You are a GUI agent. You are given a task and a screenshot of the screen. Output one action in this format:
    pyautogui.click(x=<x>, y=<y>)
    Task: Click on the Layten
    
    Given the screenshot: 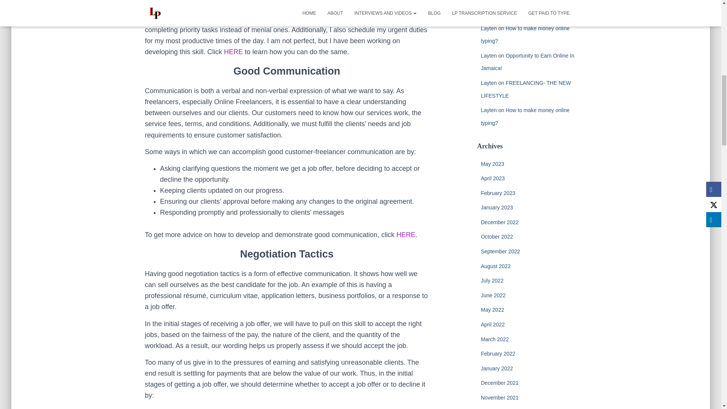 What is the action you would take?
    pyautogui.click(x=488, y=2)
    